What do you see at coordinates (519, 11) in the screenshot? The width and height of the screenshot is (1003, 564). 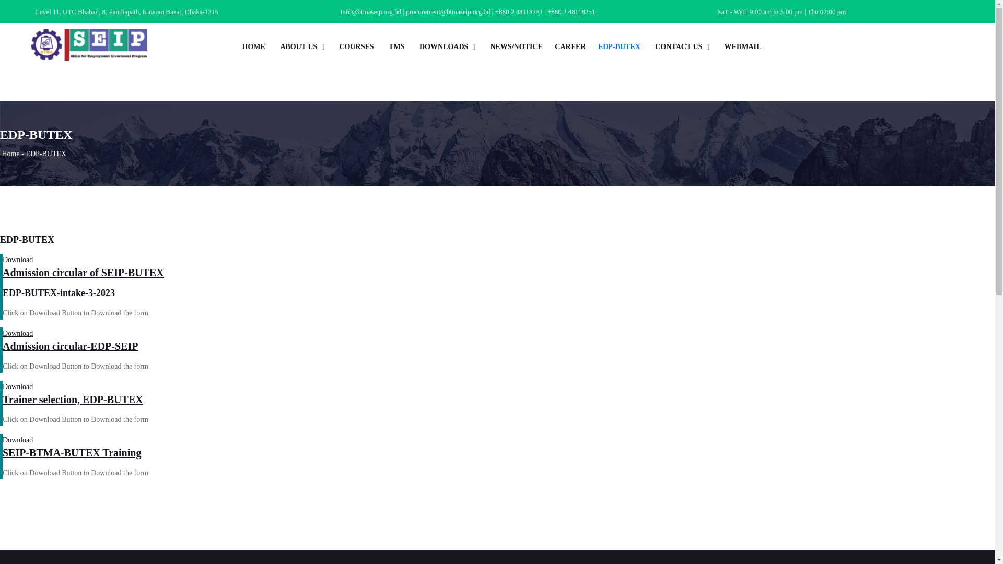 I see `+880 2 48118261` at bounding box center [519, 11].